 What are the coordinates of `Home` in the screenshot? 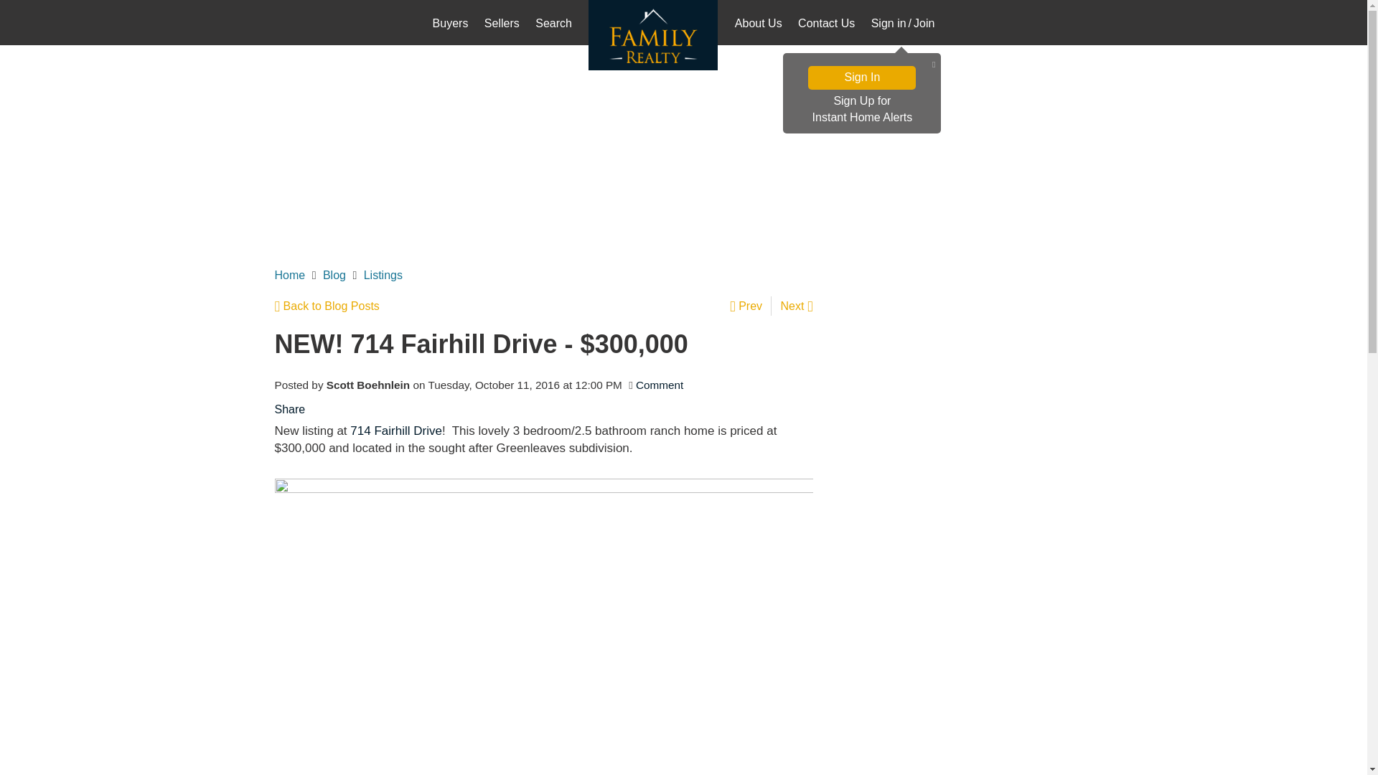 It's located at (289, 275).